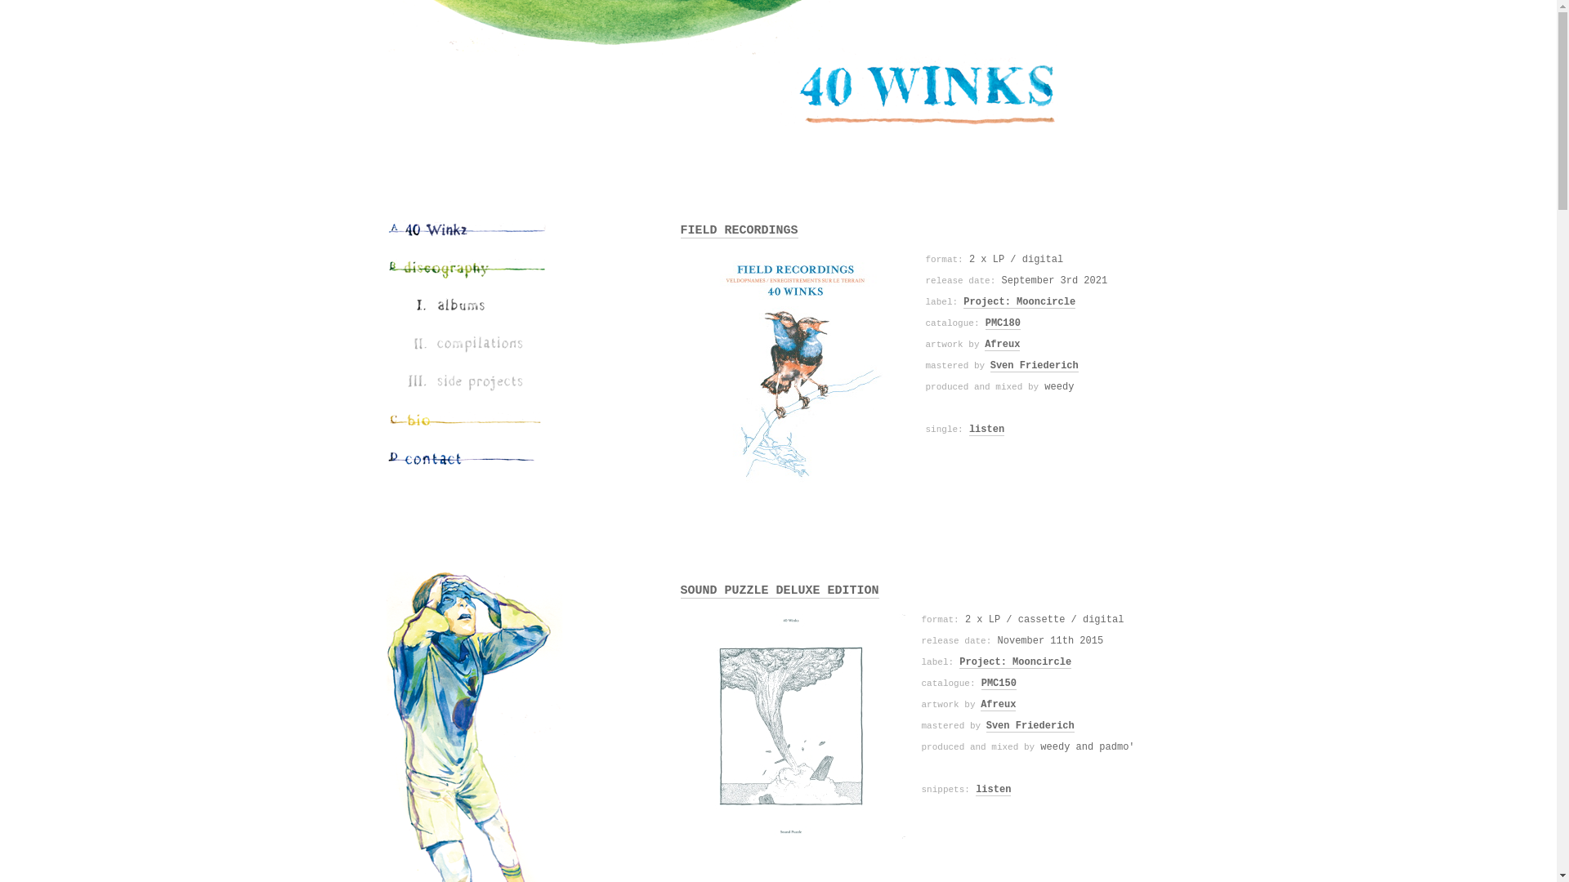 Image resolution: width=1569 pixels, height=882 pixels. Describe the element at coordinates (467, 462) in the screenshot. I see `Contact` at that location.